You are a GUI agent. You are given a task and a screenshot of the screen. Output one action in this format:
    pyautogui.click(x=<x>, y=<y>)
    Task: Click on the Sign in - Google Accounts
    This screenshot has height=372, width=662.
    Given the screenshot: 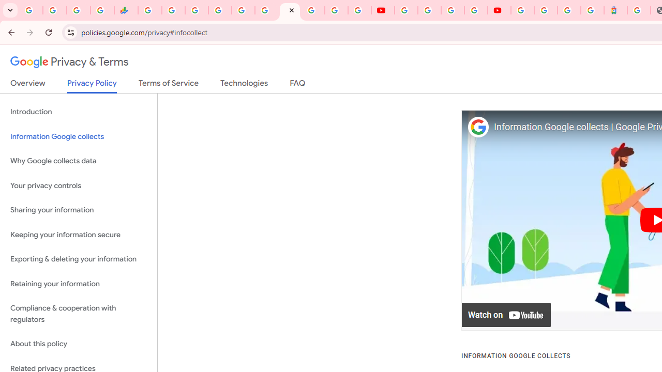 What is the action you would take?
    pyautogui.click(x=522, y=10)
    